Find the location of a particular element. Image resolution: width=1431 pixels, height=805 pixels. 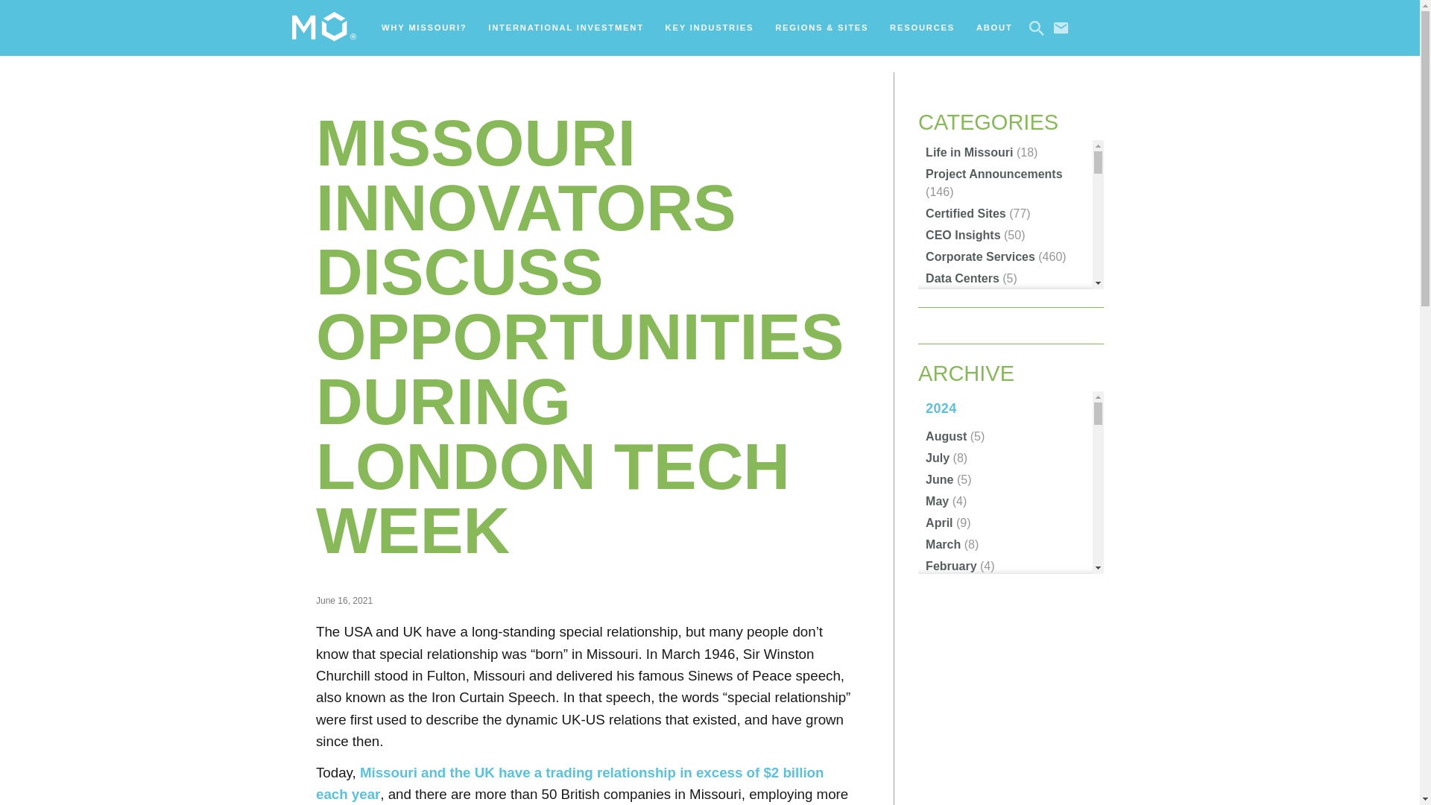

WHY MISSOURI? is located at coordinates (423, 28).